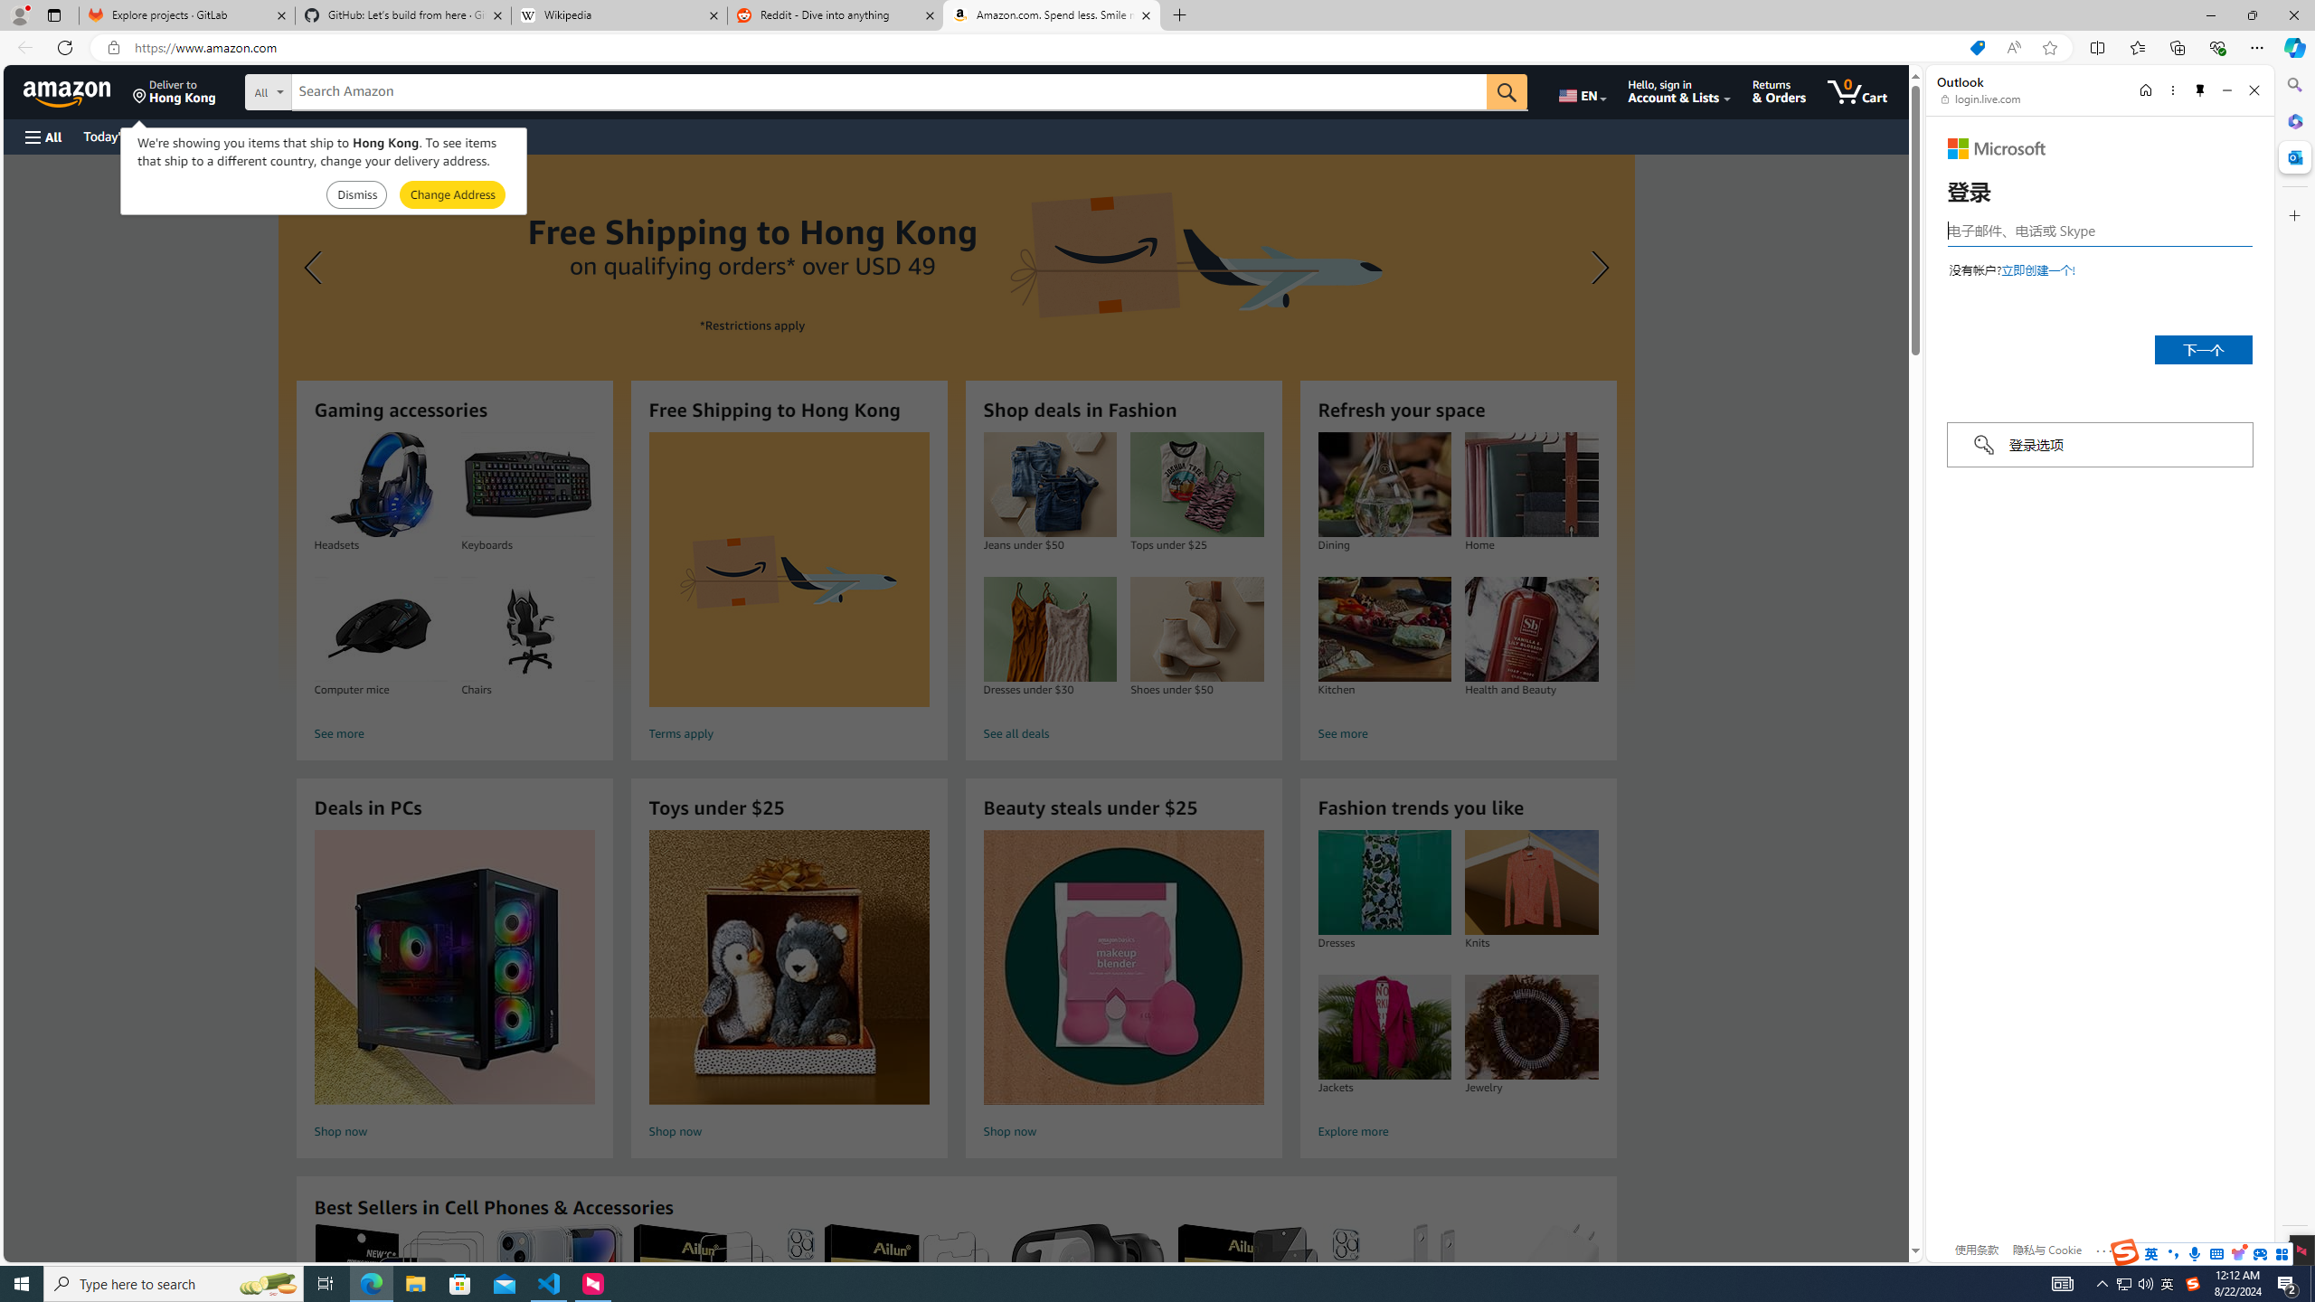 This screenshot has height=1302, width=2315. Describe the element at coordinates (956, 425) in the screenshot. I see `Free Shipping to Hong Kong Learn more` at that location.